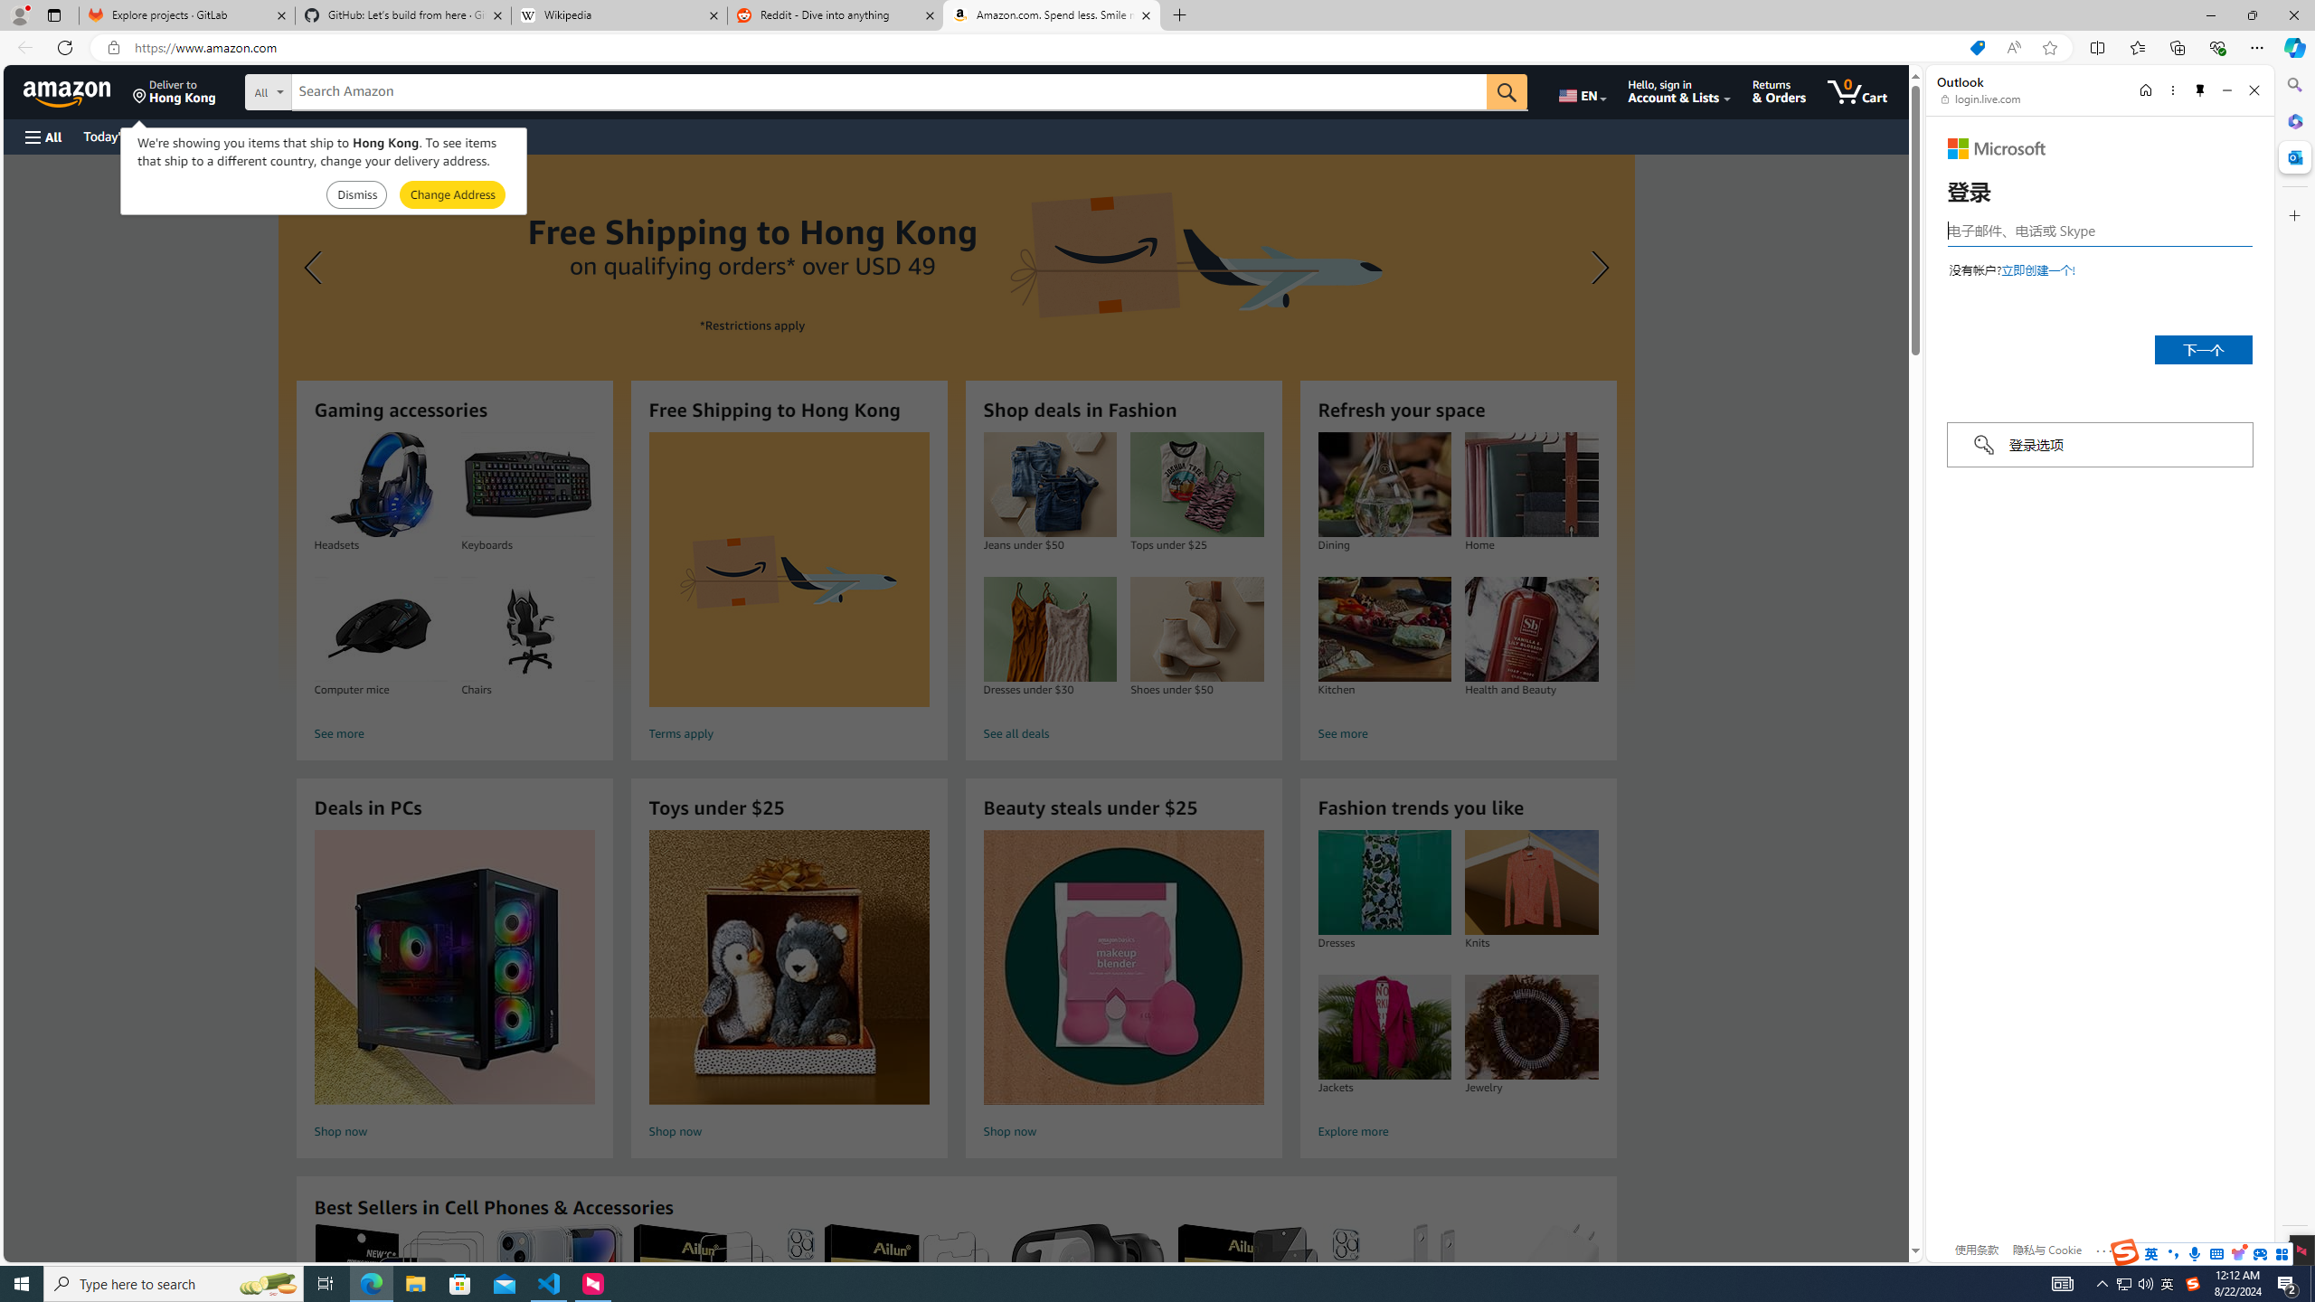 This screenshot has height=1302, width=2315. Describe the element at coordinates (956, 425) in the screenshot. I see `Free Shipping to Hong Kong Learn more` at that location.